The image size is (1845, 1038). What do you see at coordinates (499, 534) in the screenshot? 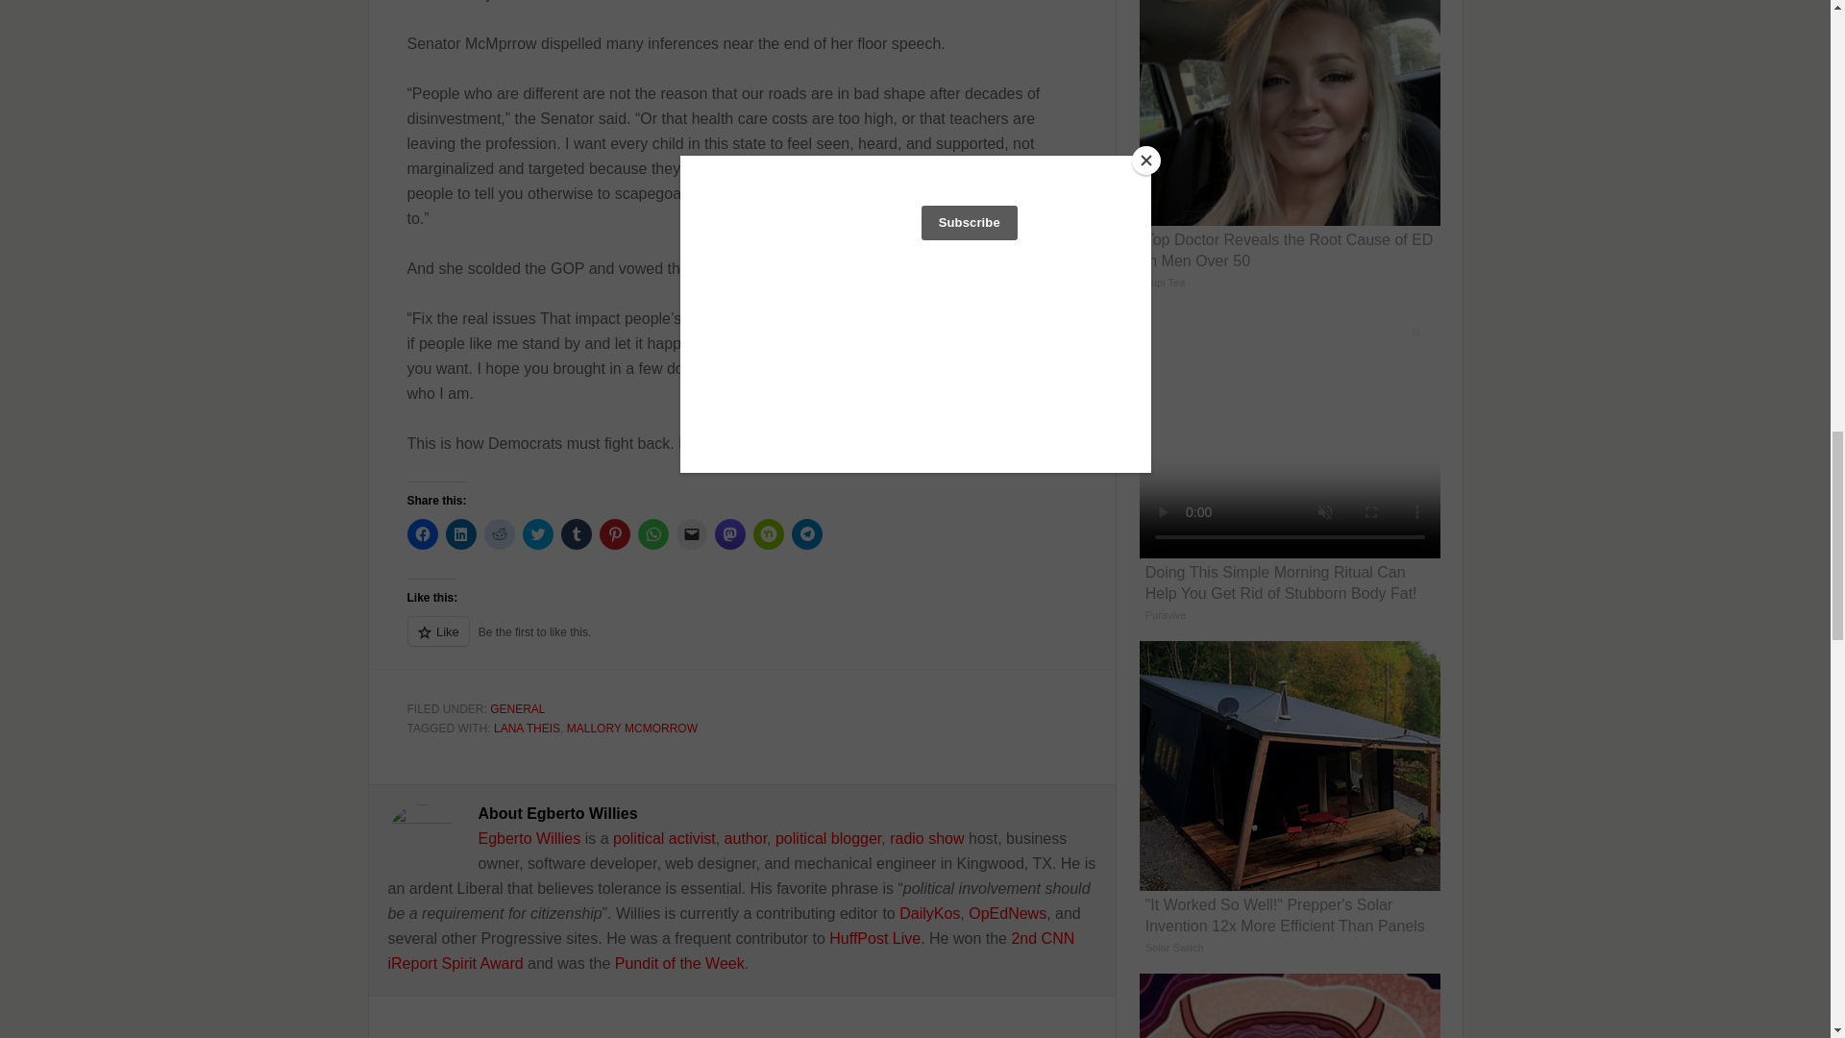
I see `Click to share on Reddit` at bounding box center [499, 534].